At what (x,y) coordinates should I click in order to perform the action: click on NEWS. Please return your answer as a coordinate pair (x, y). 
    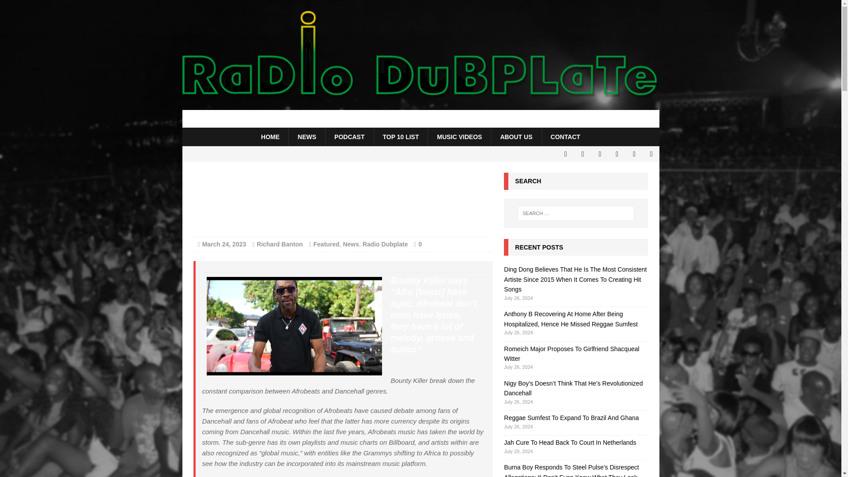
    Looking at the image, I should click on (307, 137).